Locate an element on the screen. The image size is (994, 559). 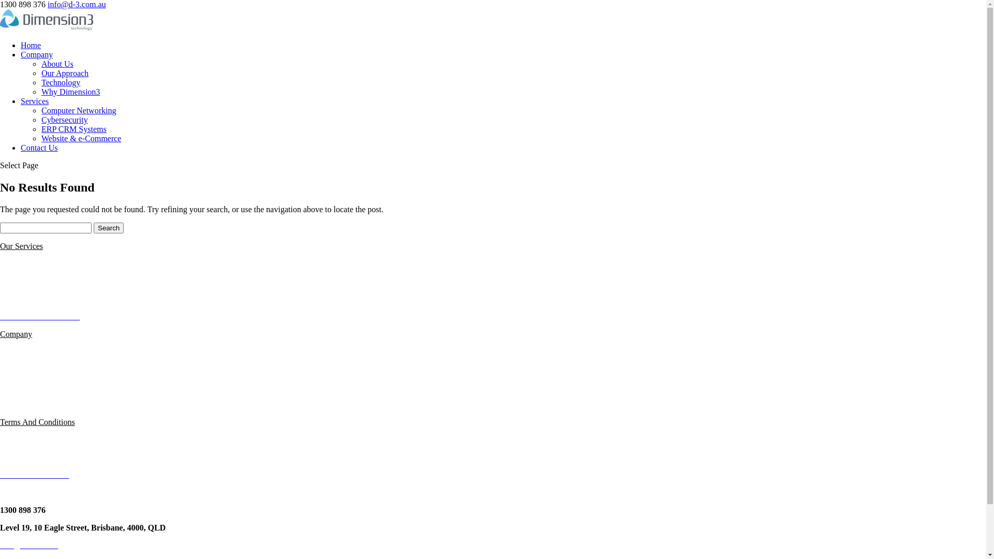
Technology is located at coordinates (61, 83).